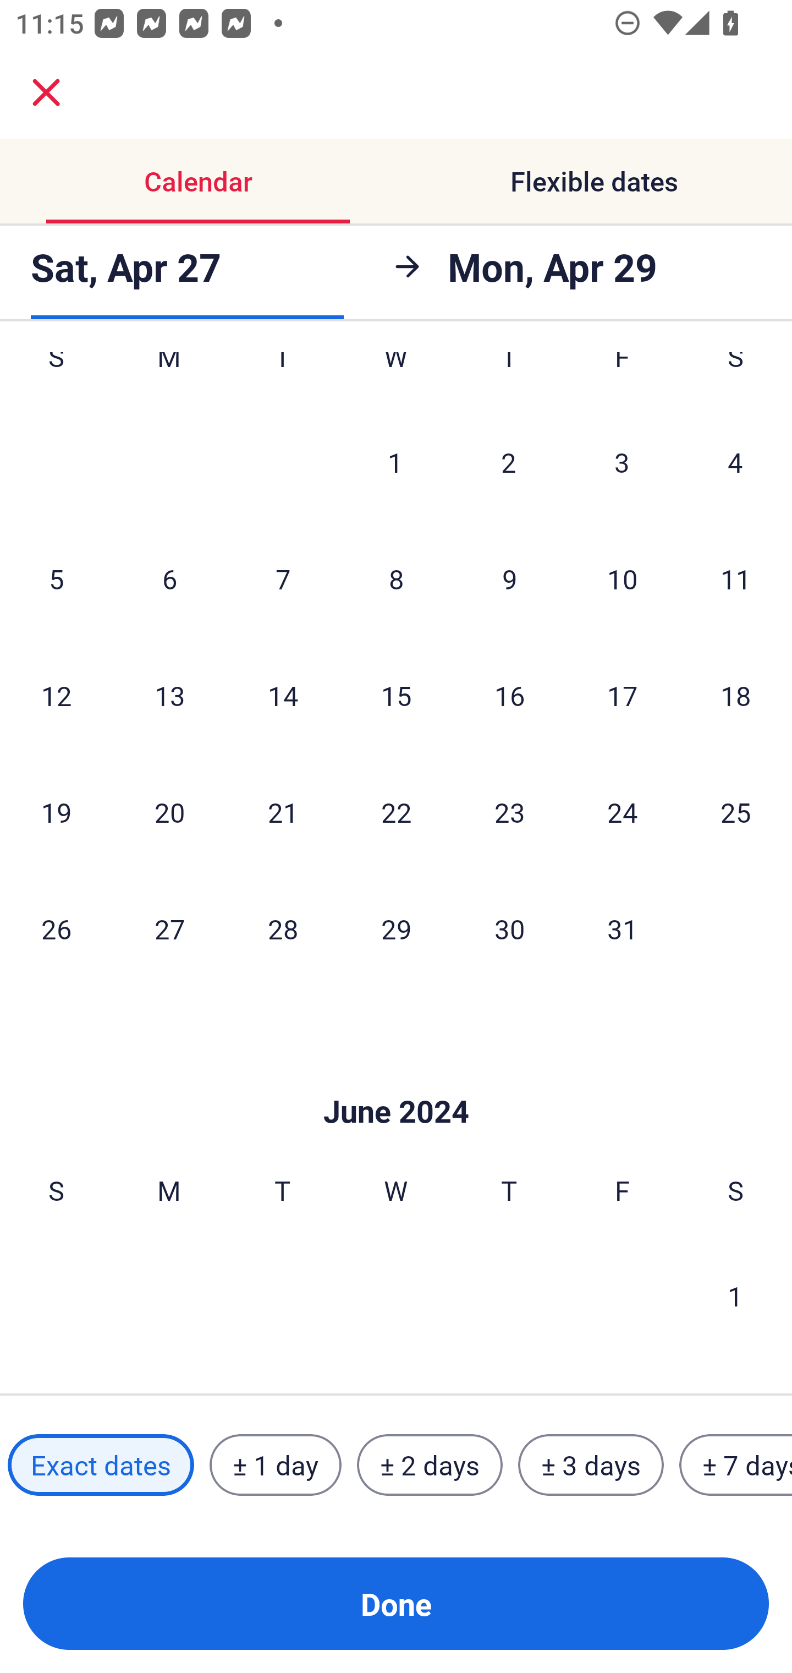 The width and height of the screenshot is (792, 1673). Describe the element at coordinates (101, 1464) in the screenshot. I see `Exact dates` at that location.